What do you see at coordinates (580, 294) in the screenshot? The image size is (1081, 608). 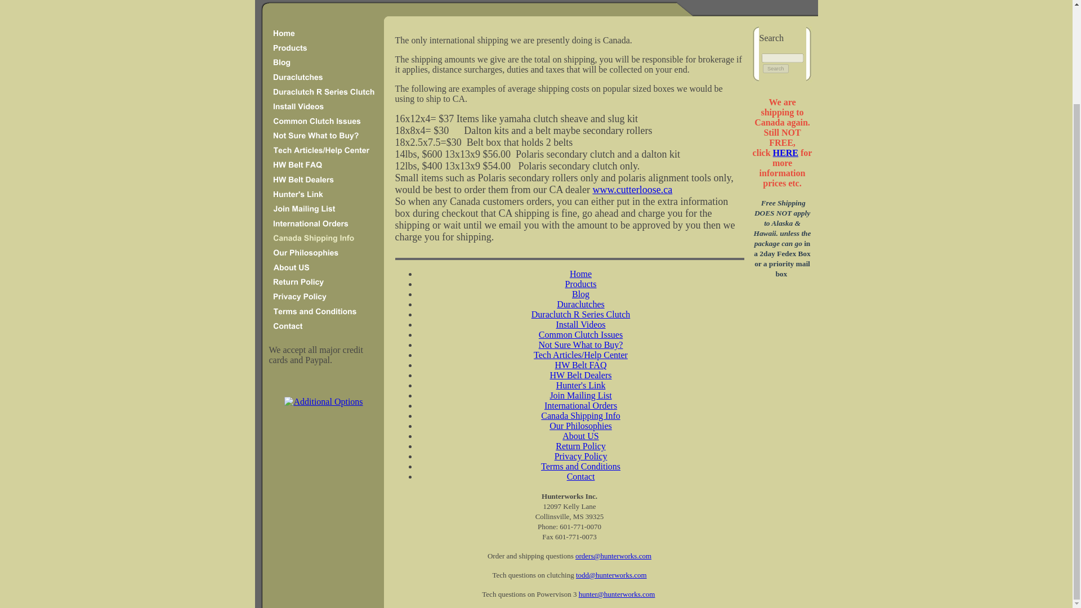 I see `Blog` at bounding box center [580, 294].